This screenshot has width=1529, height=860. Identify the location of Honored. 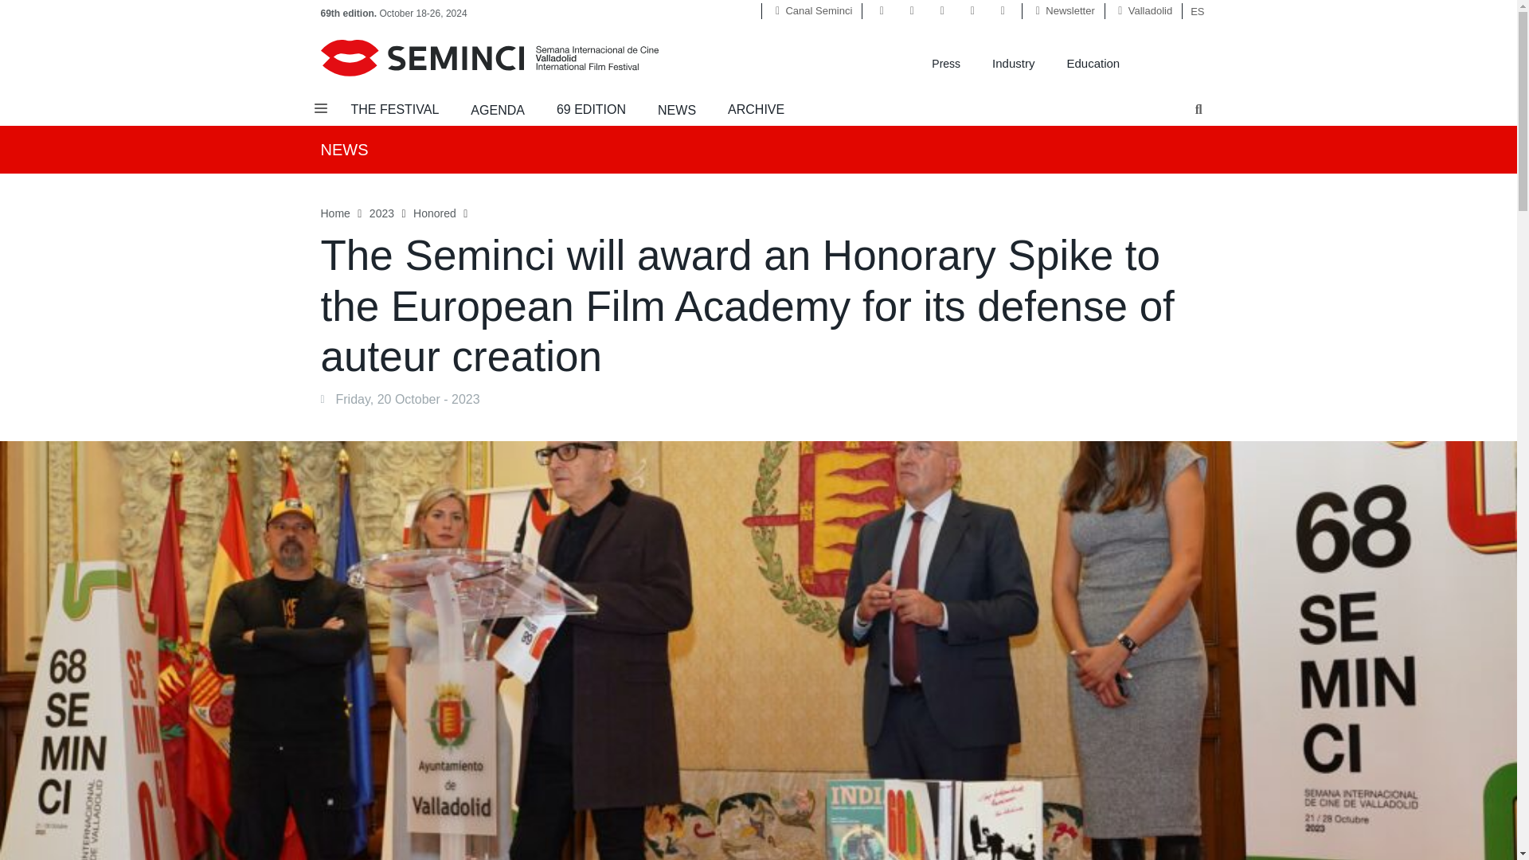
(434, 213).